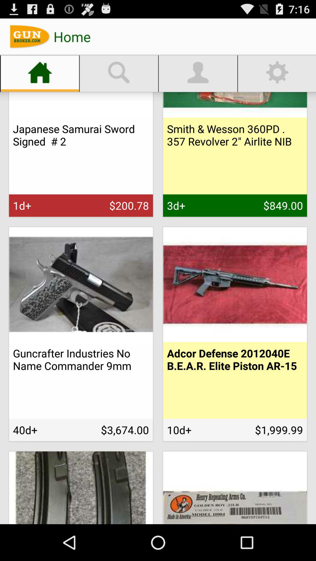  I want to click on select the gun image below 84900, so click(235, 285).